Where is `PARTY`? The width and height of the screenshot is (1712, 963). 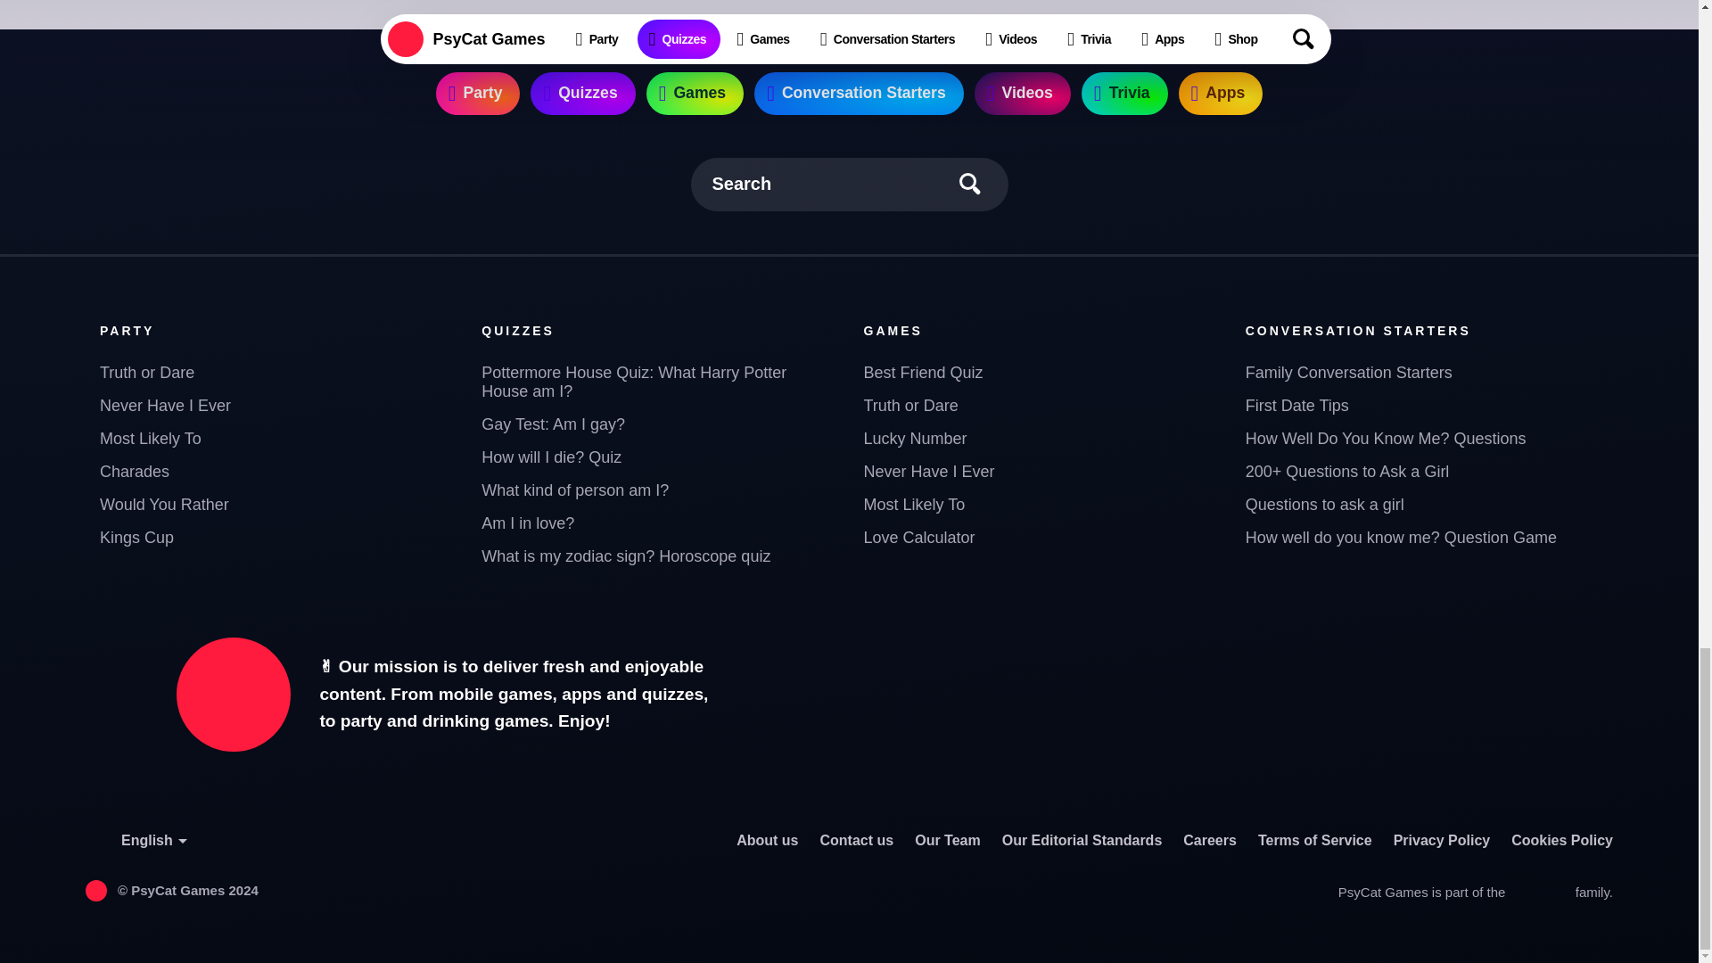
PARTY is located at coordinates (127, 330).